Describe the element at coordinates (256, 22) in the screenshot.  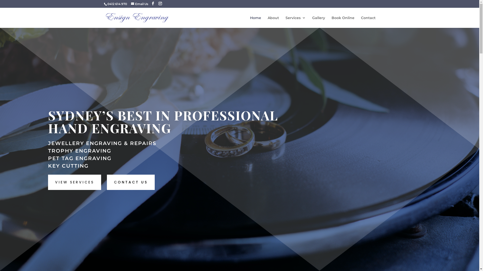
I see `Home` at that location.